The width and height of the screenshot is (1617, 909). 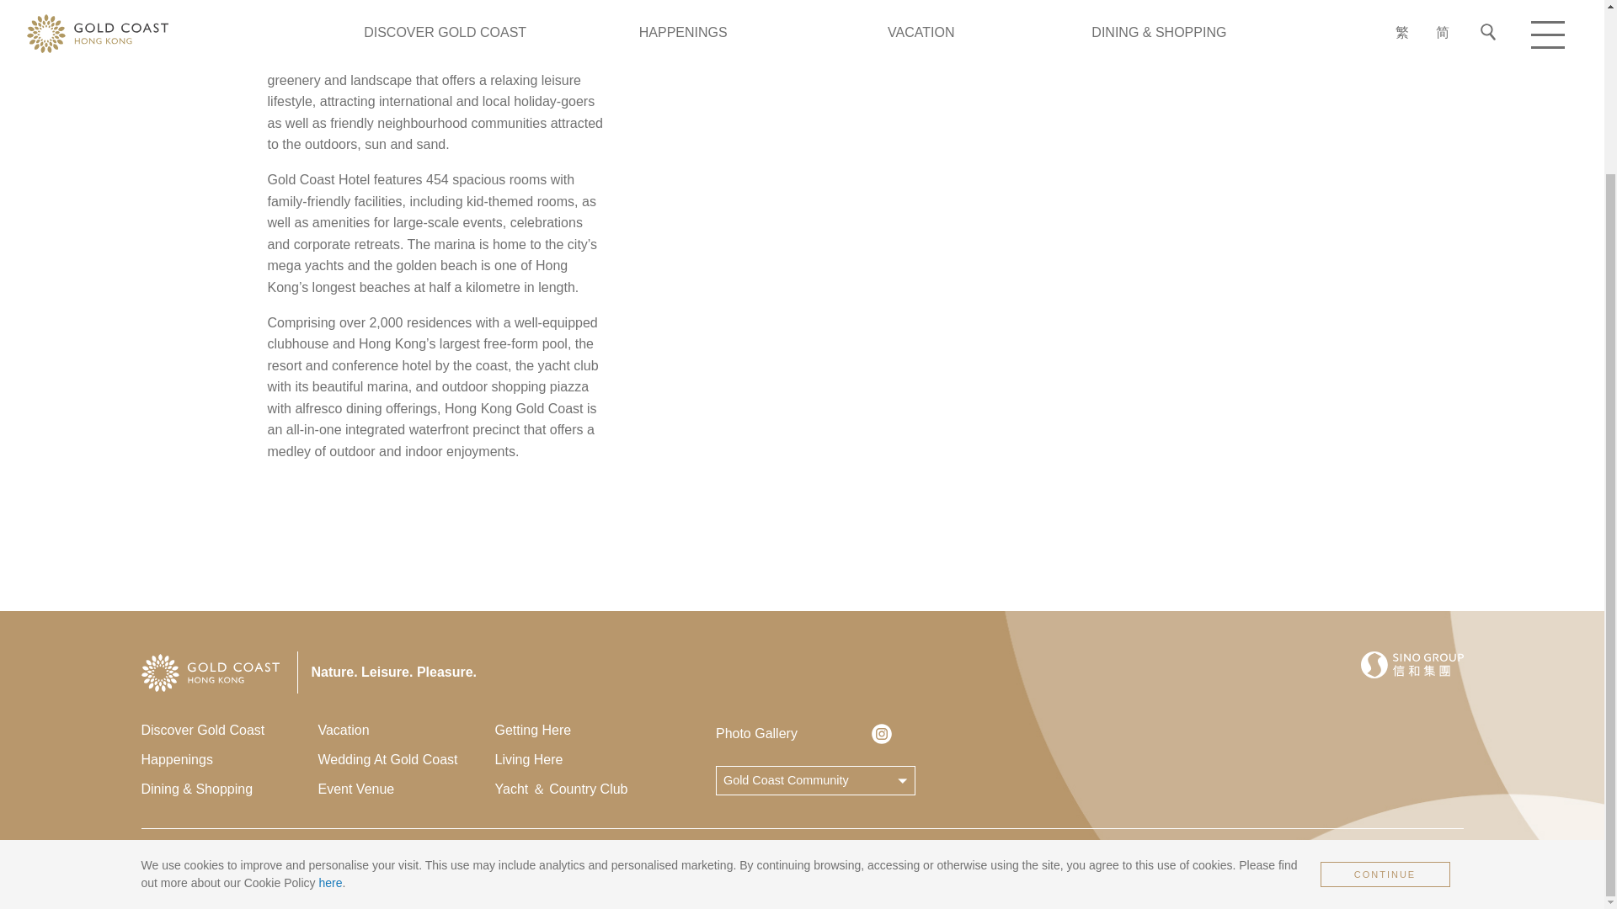 What do you see at coordinates (793, 734) in the screenshot?
I see `Photo Gallery` at bounding box center [793, 734].